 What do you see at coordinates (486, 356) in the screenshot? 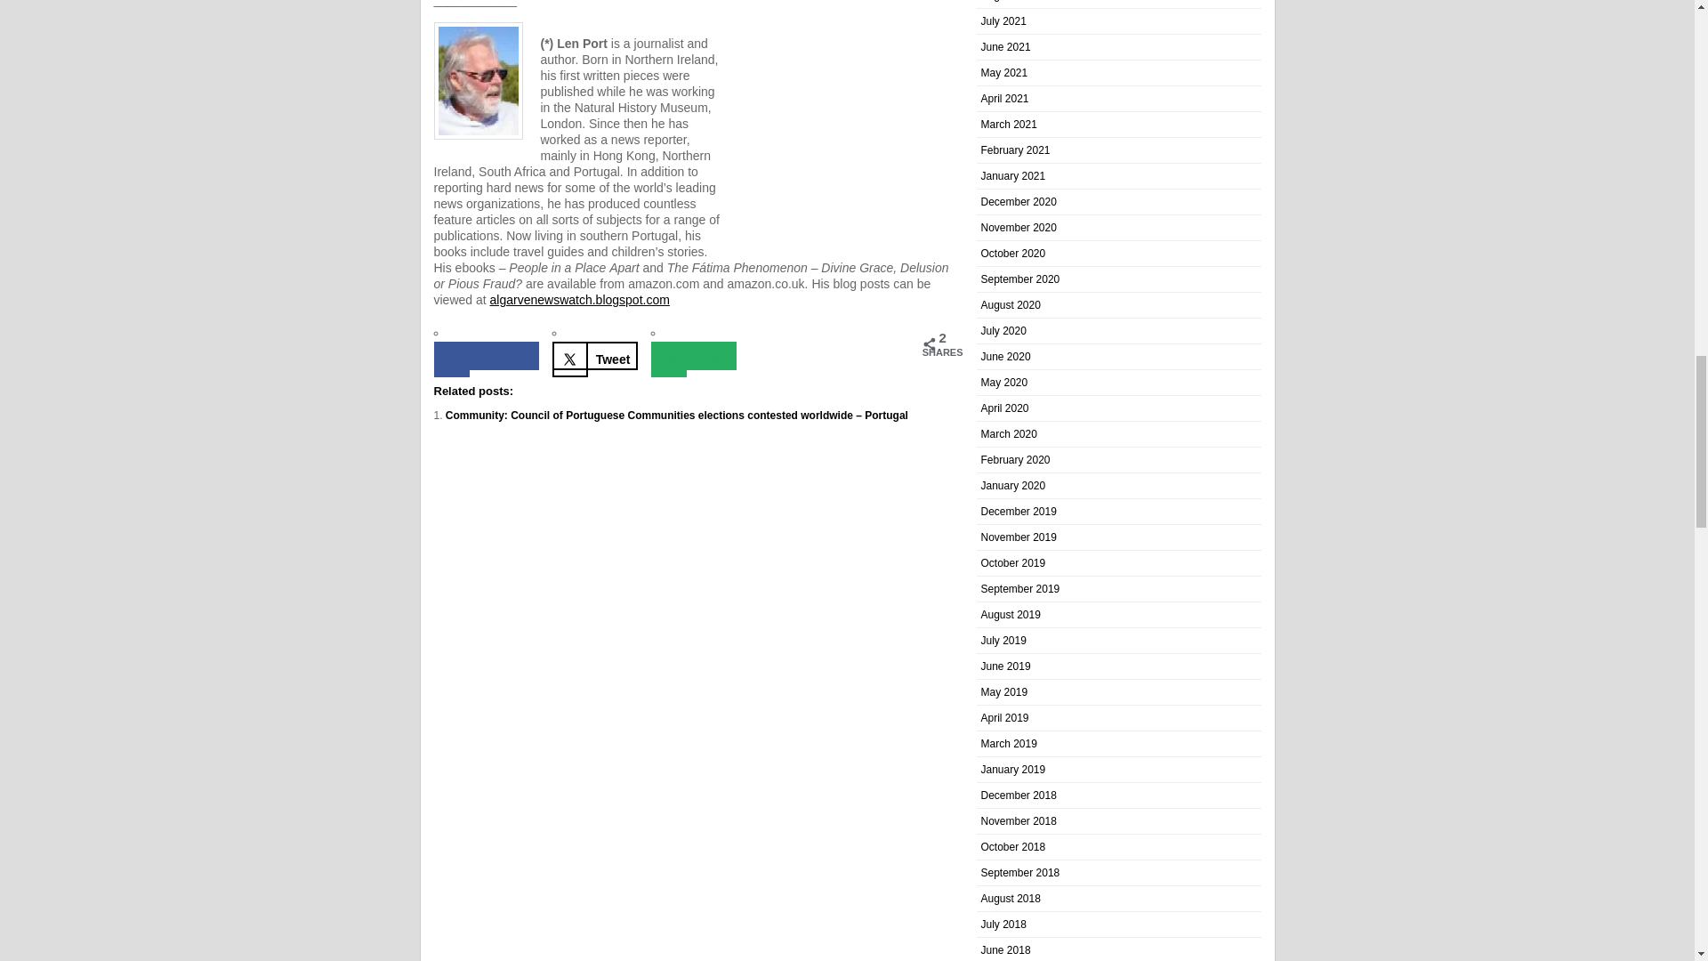
I see `Share on Facebook` at bounding box center [486, 356].